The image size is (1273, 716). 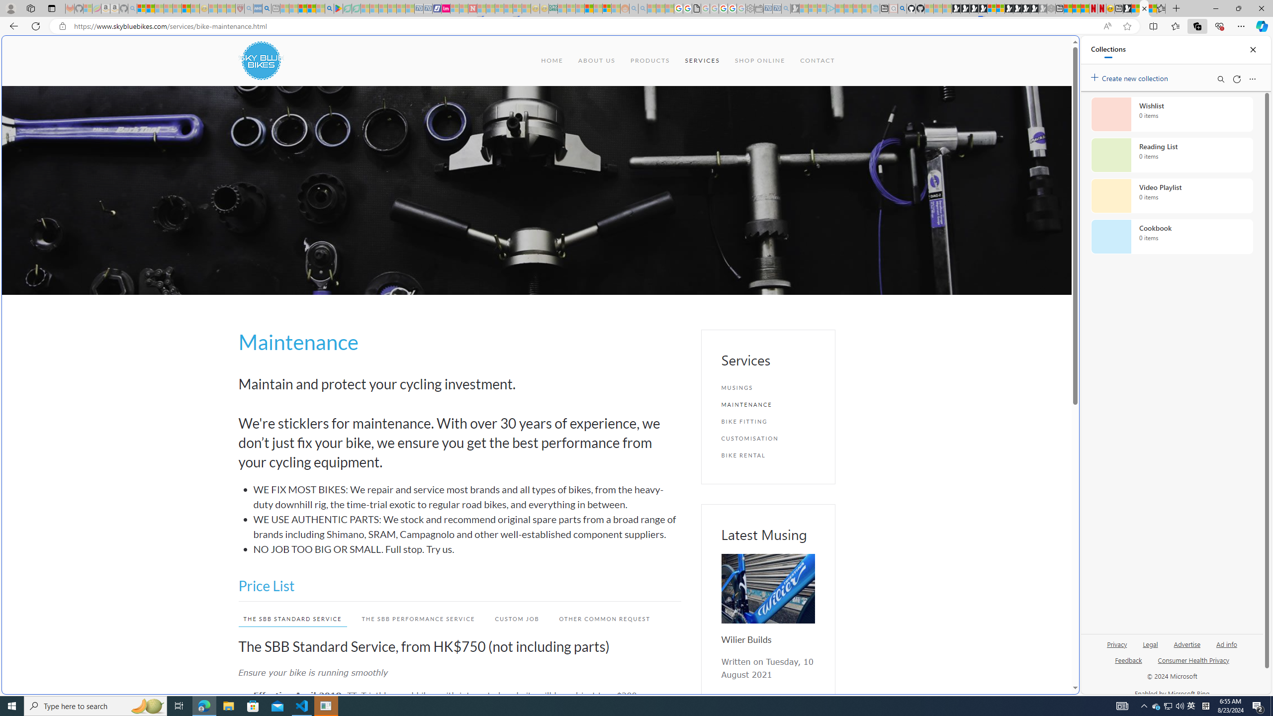 I want to click on Cheap Car Rentals - Save70.com - Sleeping, so click(x=777, y=8).